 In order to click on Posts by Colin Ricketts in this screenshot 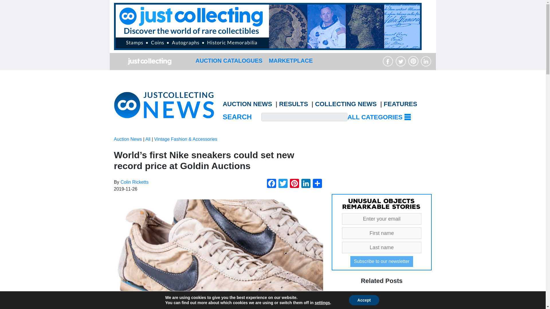, I will do `click(134, 182)`.